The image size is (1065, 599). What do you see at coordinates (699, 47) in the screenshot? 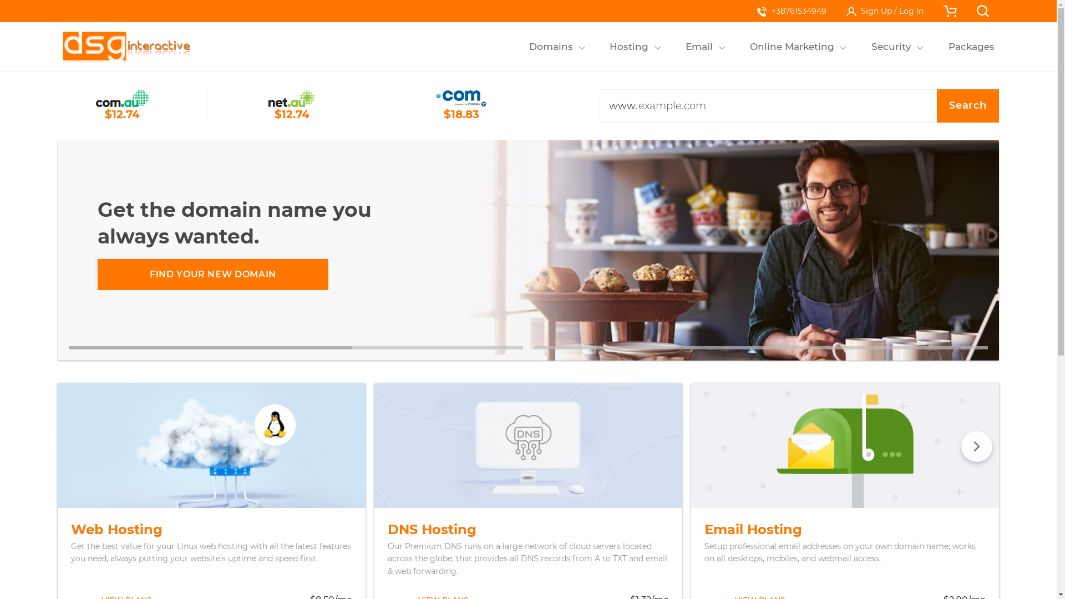
I see `Email` at bounding box center [699, 47].